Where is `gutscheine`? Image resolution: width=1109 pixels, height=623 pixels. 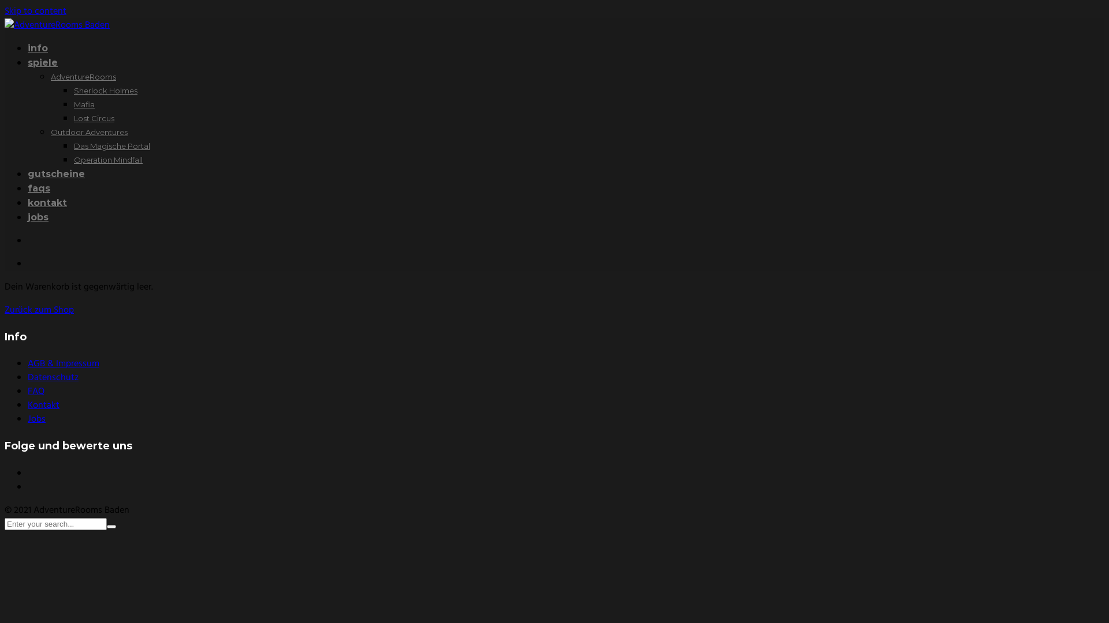
gutscheine is located at coordinates (57, 174).